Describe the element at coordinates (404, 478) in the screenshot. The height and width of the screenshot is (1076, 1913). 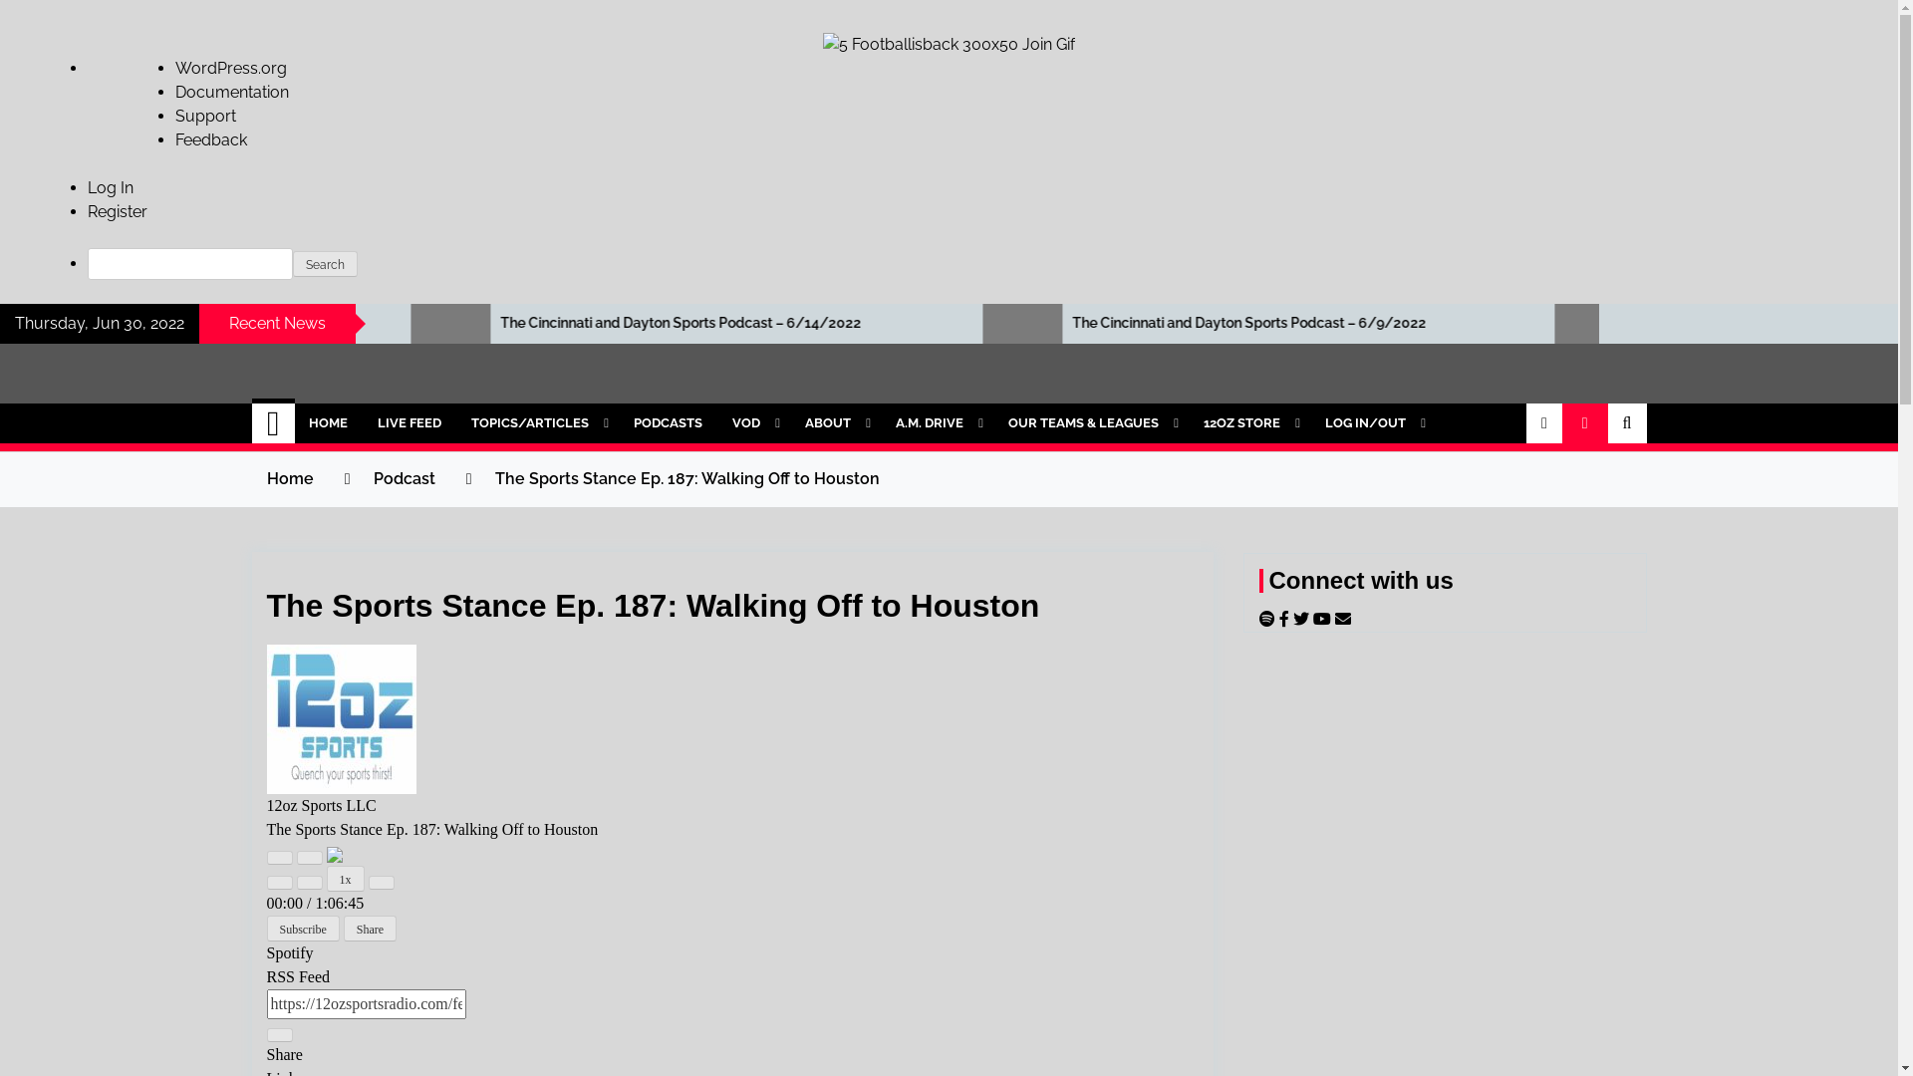
I see `Podcast` at that location.